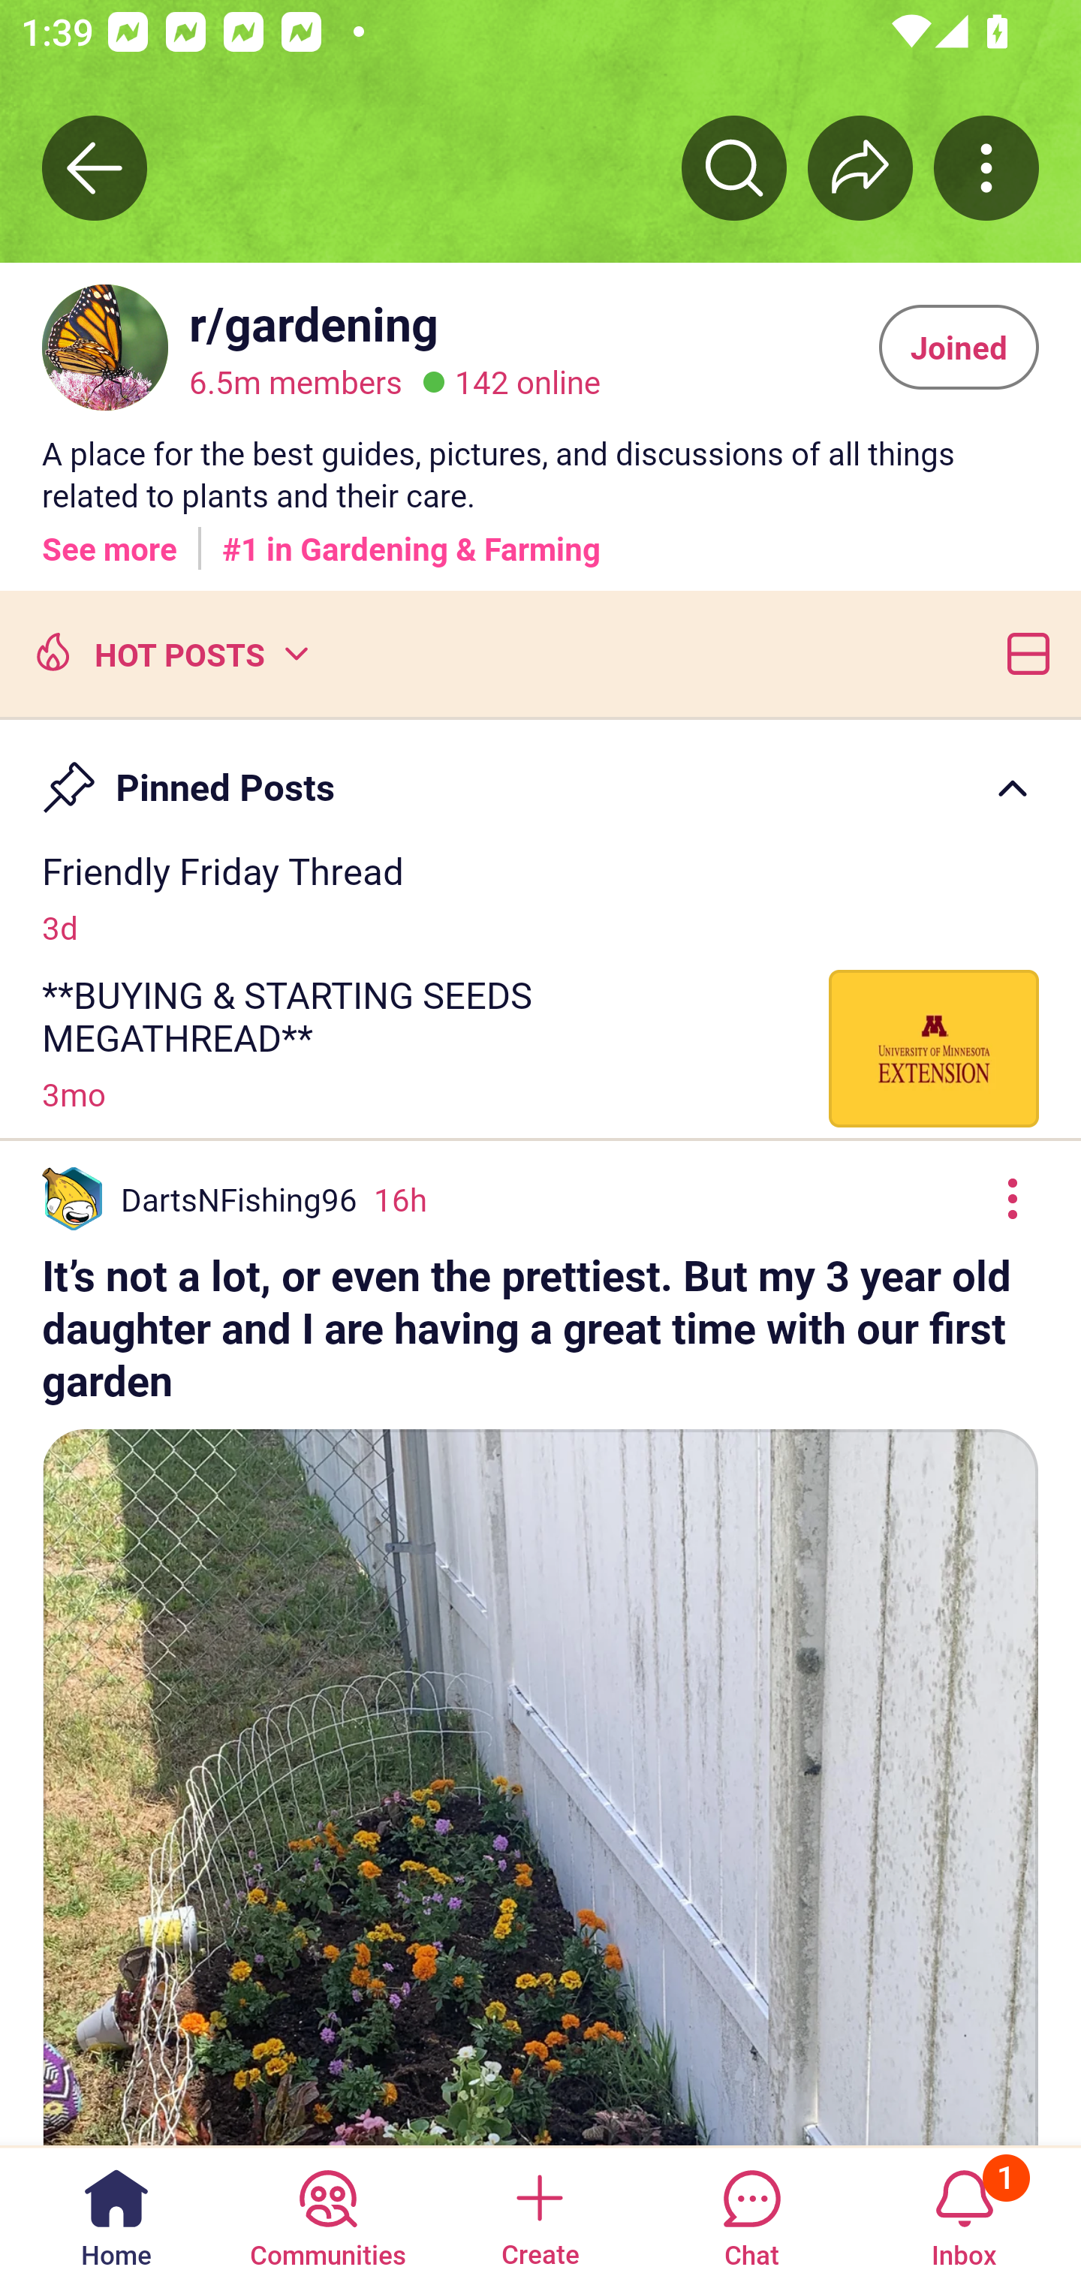 The height and width of the screenshot is (2282, 1081). Describe the element at coordinates (540, 896) in the screenshot. I see `Friendly Friday Thread 3d` at that location.